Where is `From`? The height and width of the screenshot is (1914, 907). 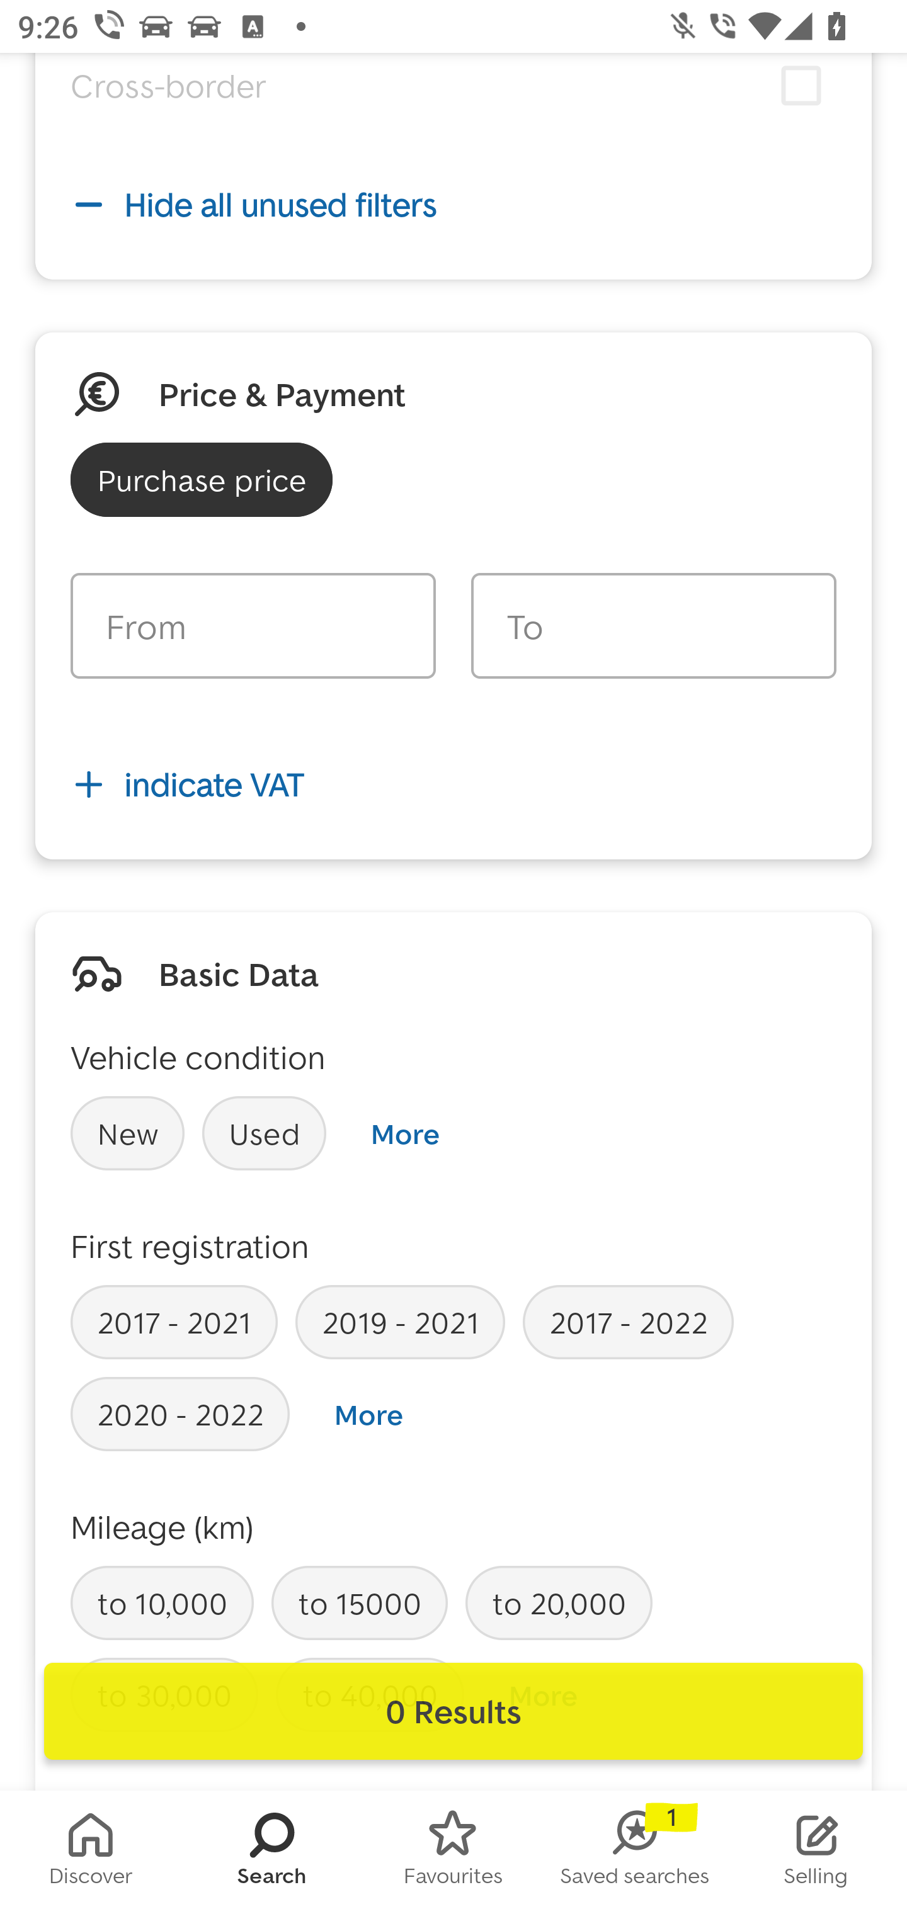
From is located at coordinates (253, 626).